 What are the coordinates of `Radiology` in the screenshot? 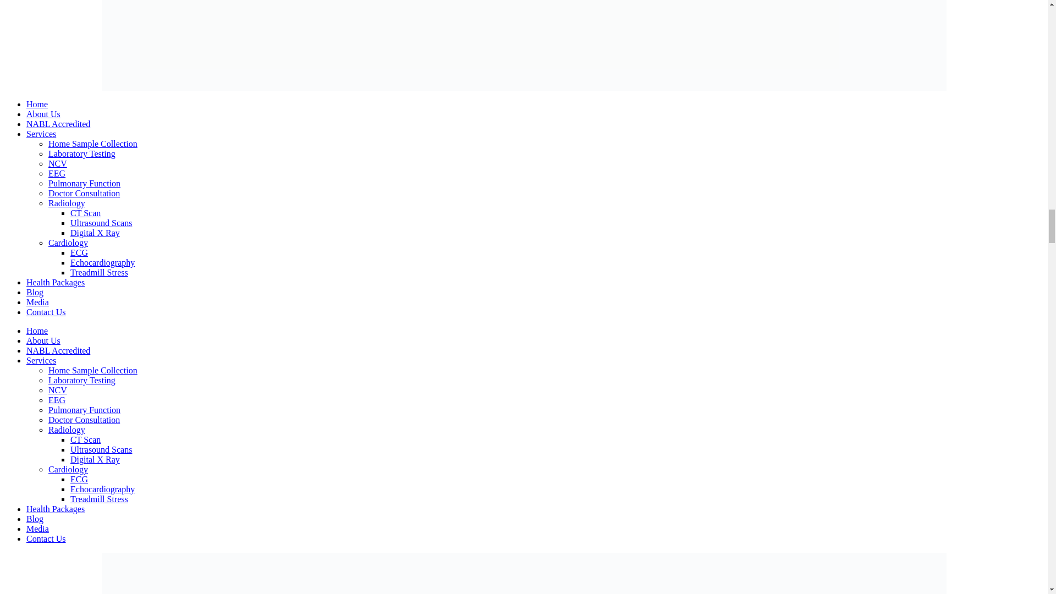 It's located at (67, 430).